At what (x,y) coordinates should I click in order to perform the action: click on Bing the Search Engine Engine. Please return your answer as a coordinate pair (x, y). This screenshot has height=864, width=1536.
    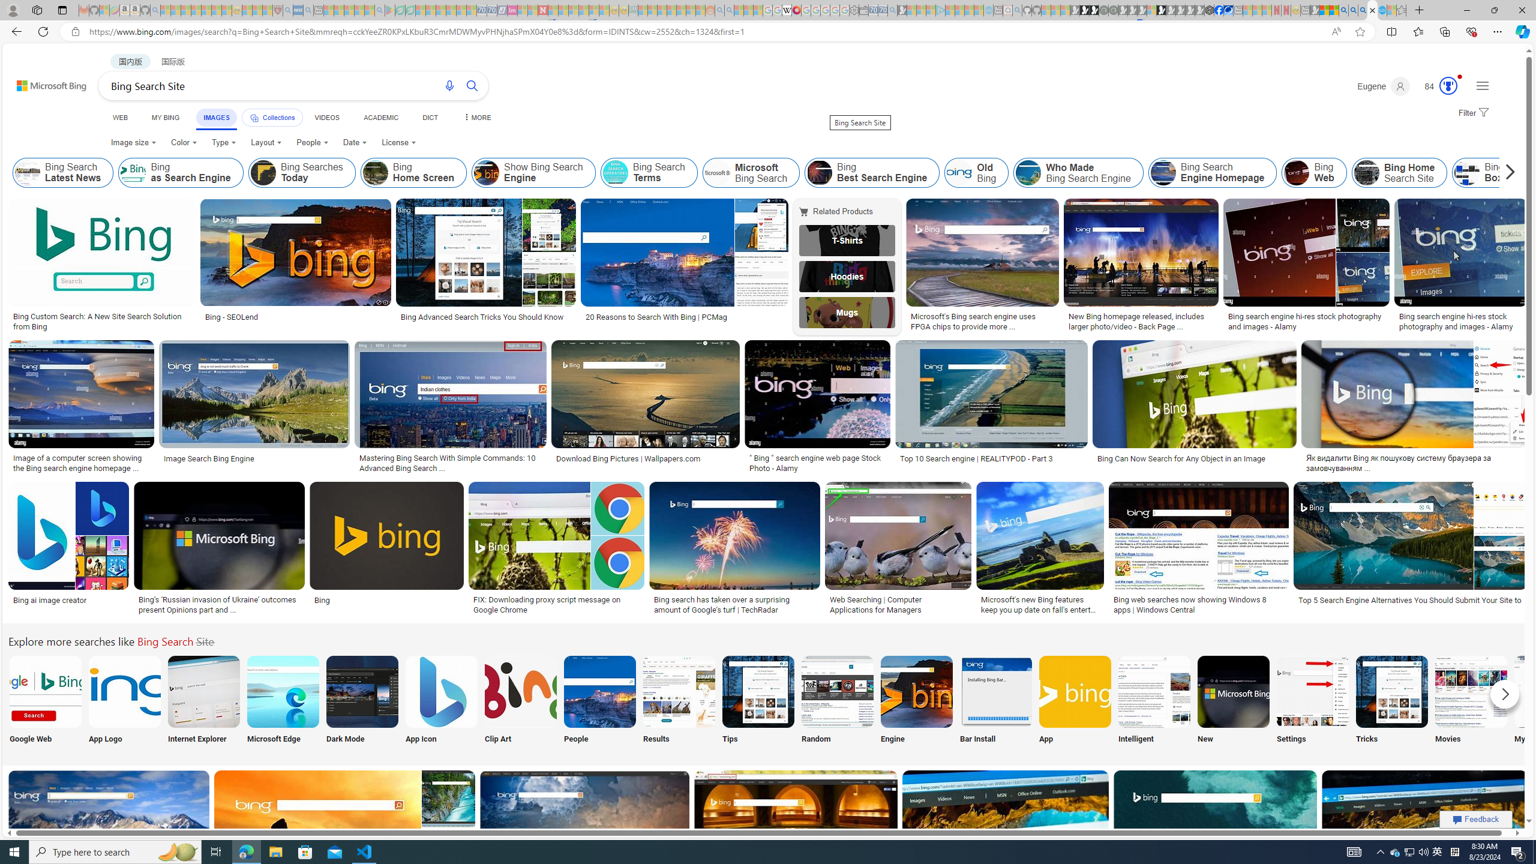
    Looking at the image, I should click on (916, 702).